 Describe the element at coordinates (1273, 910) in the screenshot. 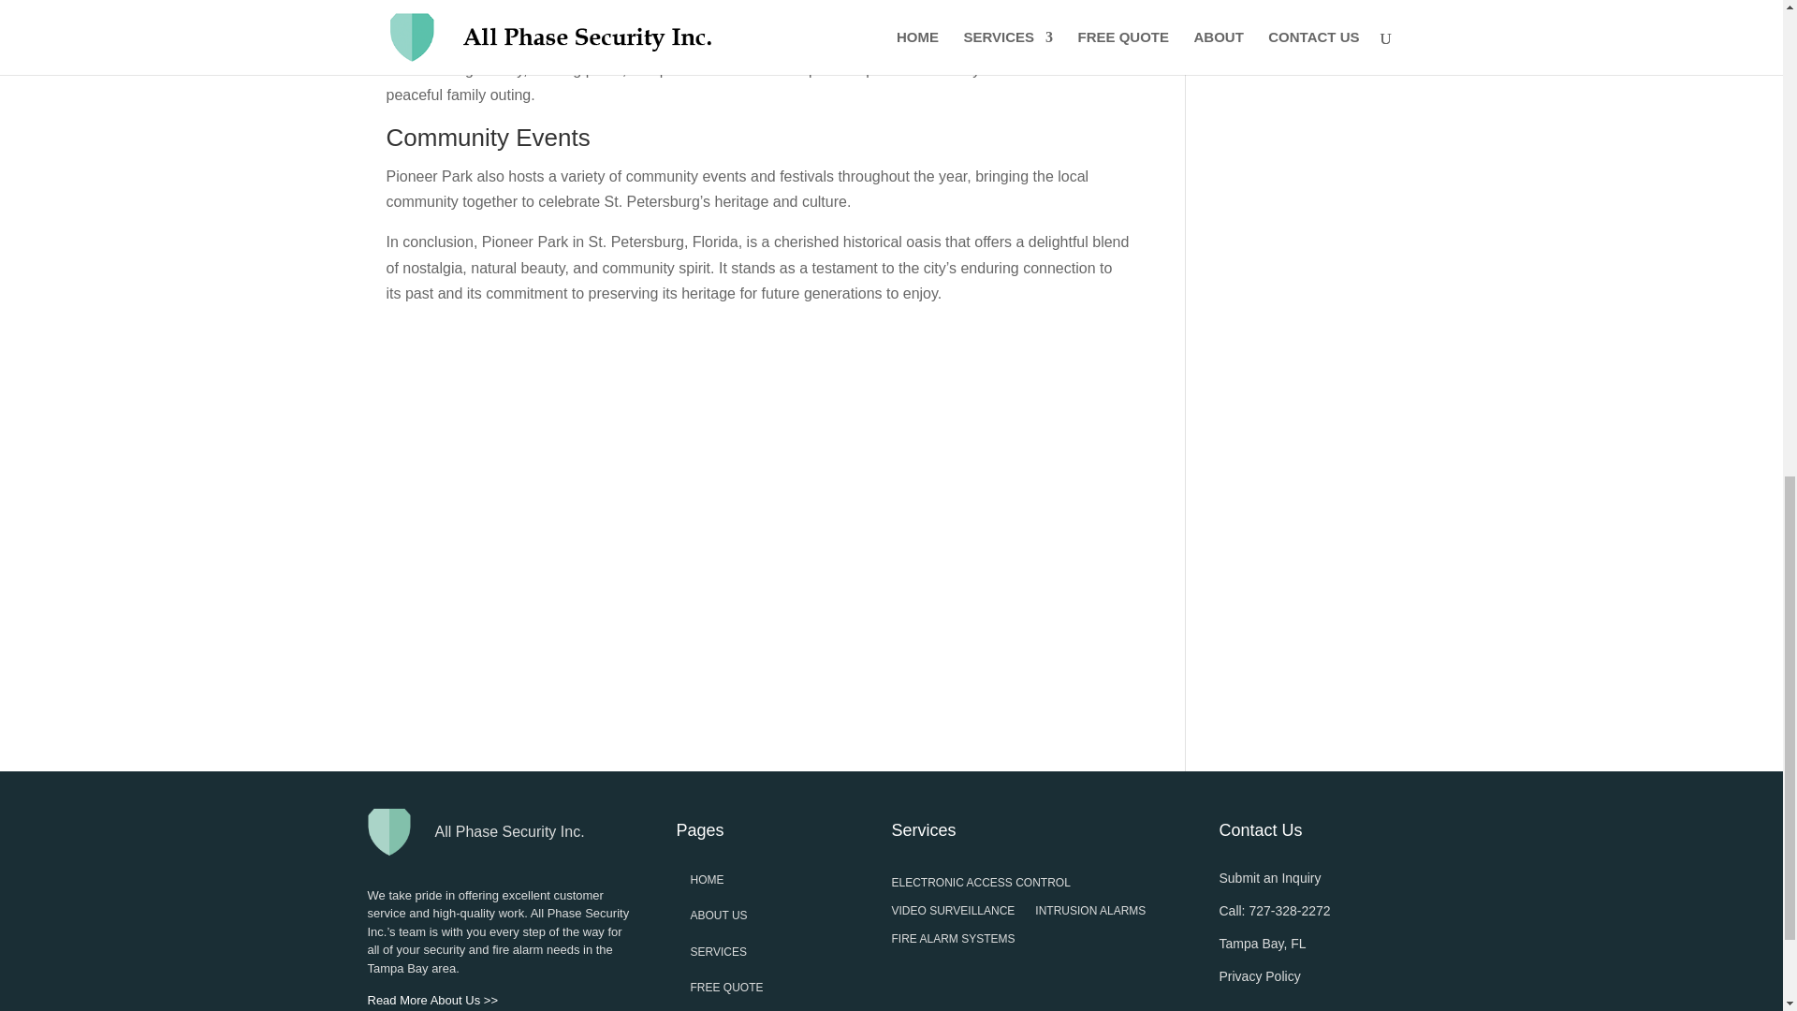

I see `Call: 727-328-2272` at that location.